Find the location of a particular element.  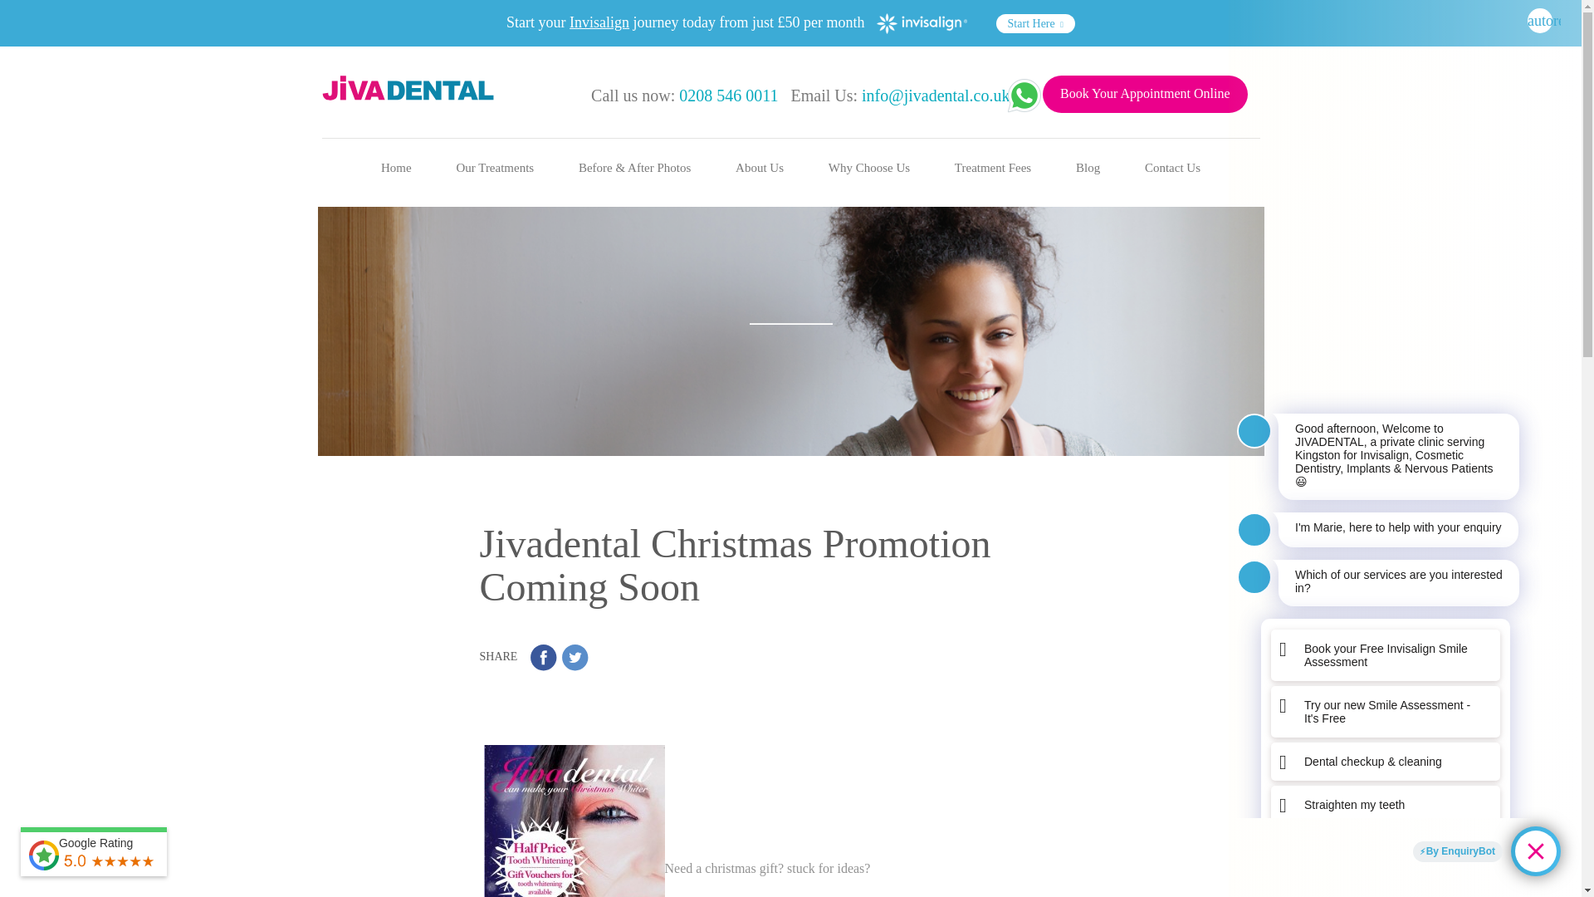

Facebook Share is located at coordinates (543, 657).